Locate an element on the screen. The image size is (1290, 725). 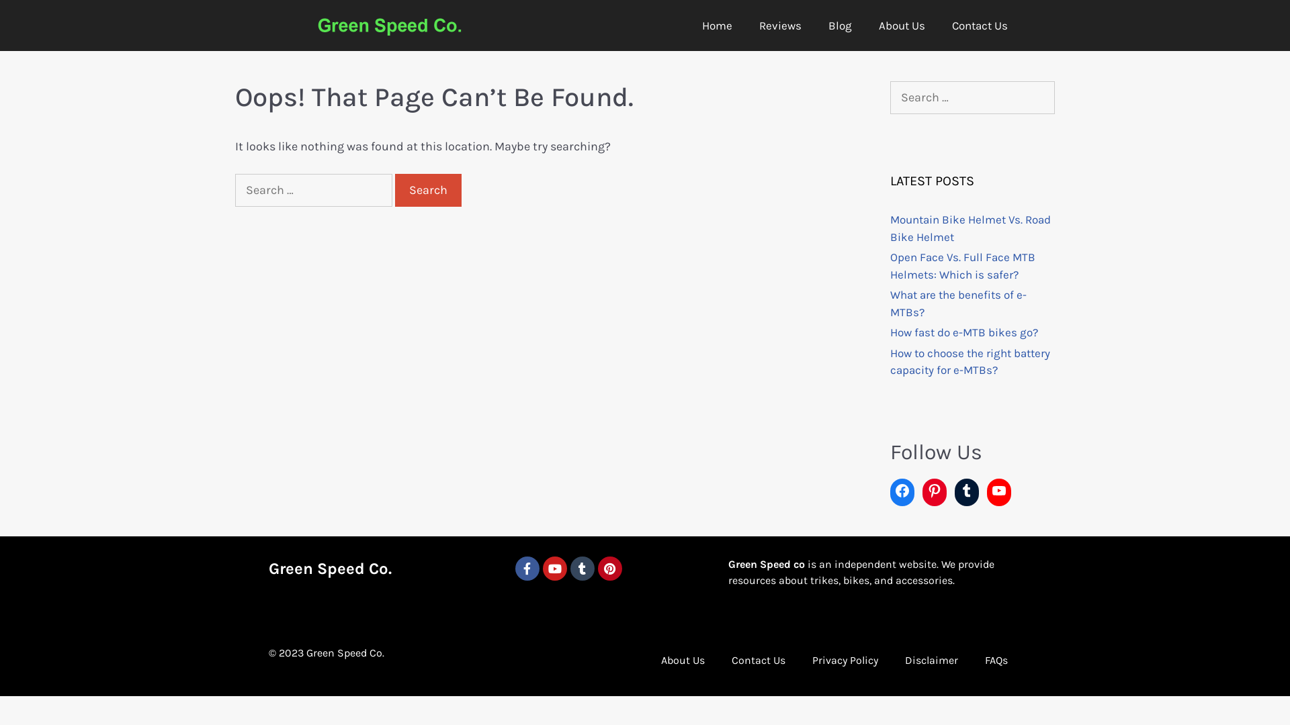
Search for: is located at coordinates (314, 191).